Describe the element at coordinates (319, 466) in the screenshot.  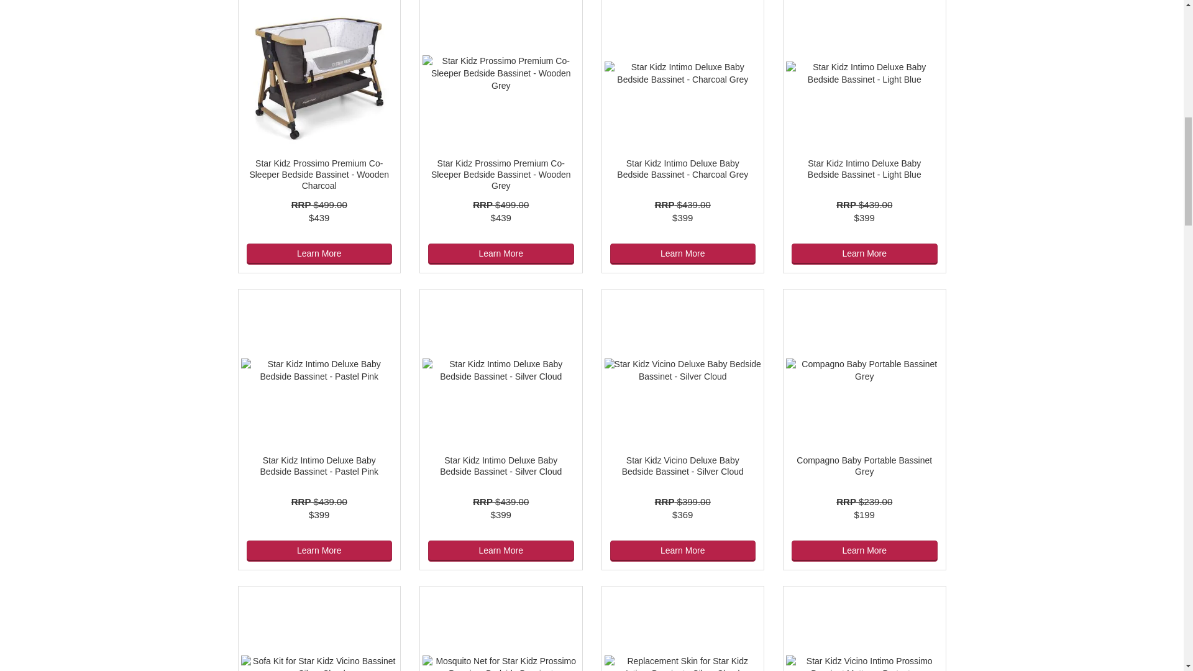
I see `Star Kidz Intimo Deluxe Baby Bedside Bassinet - Pastel Pink` at that location.